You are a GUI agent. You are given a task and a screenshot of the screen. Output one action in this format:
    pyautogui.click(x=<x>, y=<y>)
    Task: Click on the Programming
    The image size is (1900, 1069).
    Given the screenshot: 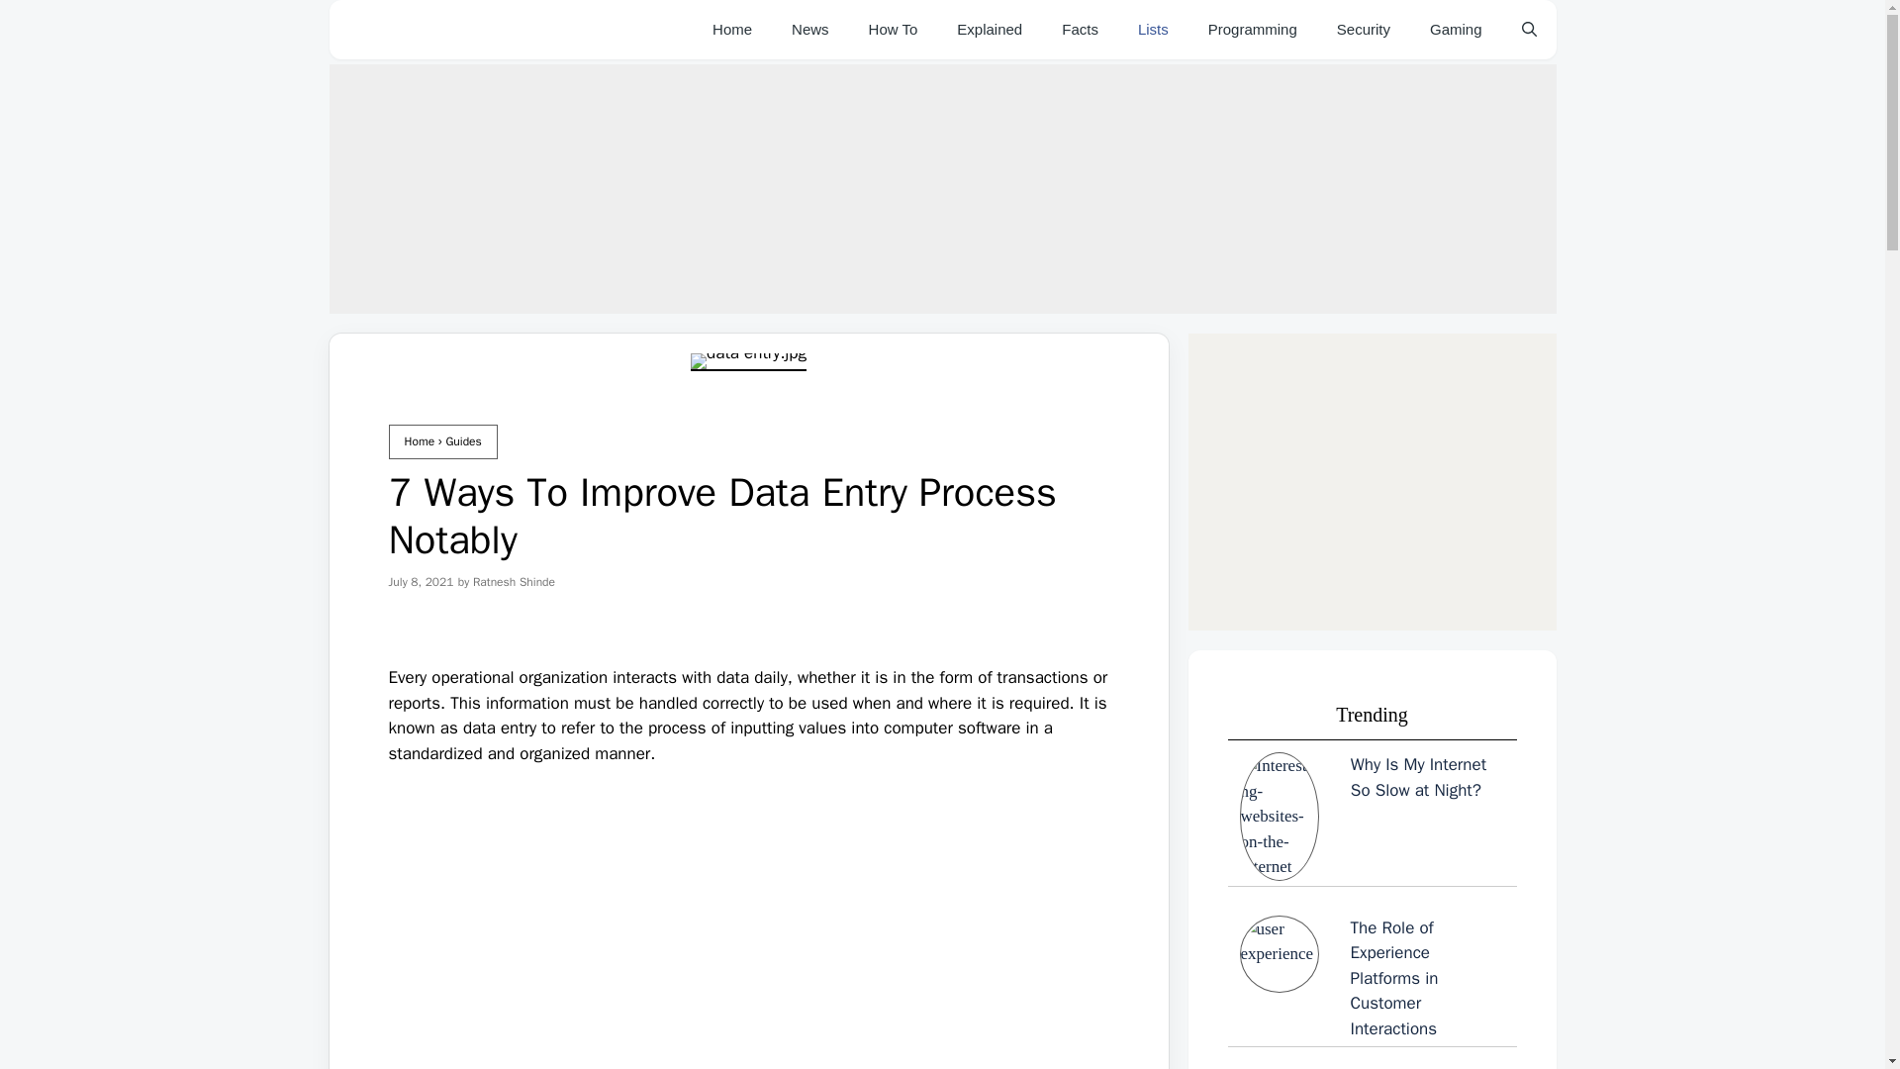 What is the action you would take?
    pyautogui.click(x=1253, y=30)
    